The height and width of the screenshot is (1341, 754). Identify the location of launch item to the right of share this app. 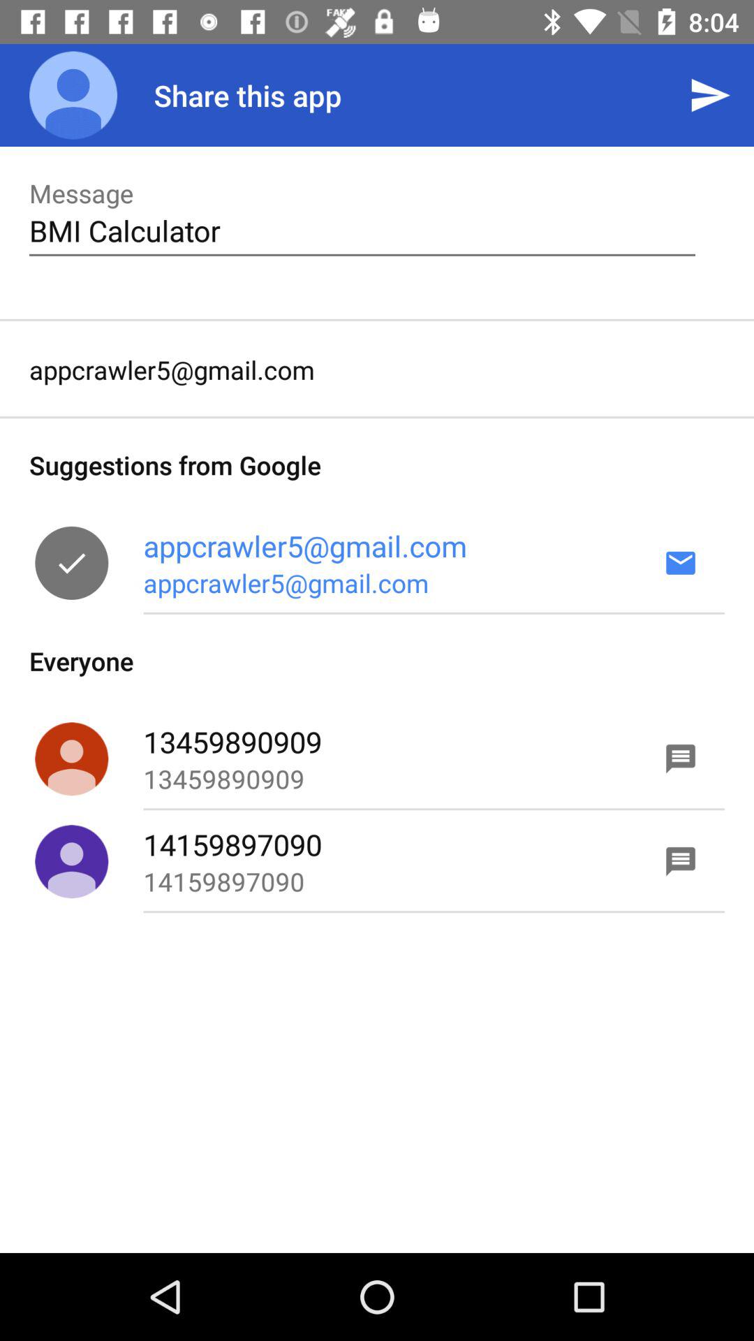
(709, 95).